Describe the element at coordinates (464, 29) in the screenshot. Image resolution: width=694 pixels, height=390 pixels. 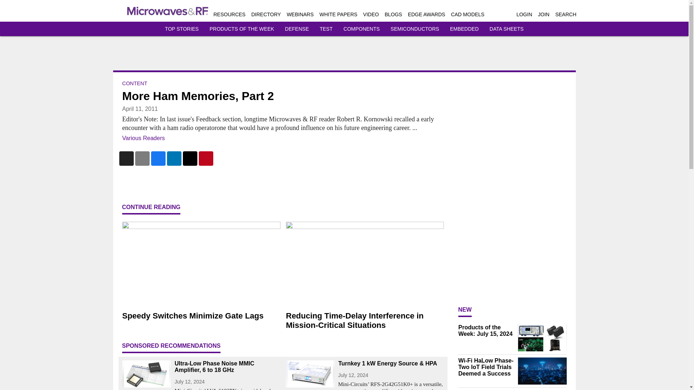
I see `EMBEDDED` at that location.